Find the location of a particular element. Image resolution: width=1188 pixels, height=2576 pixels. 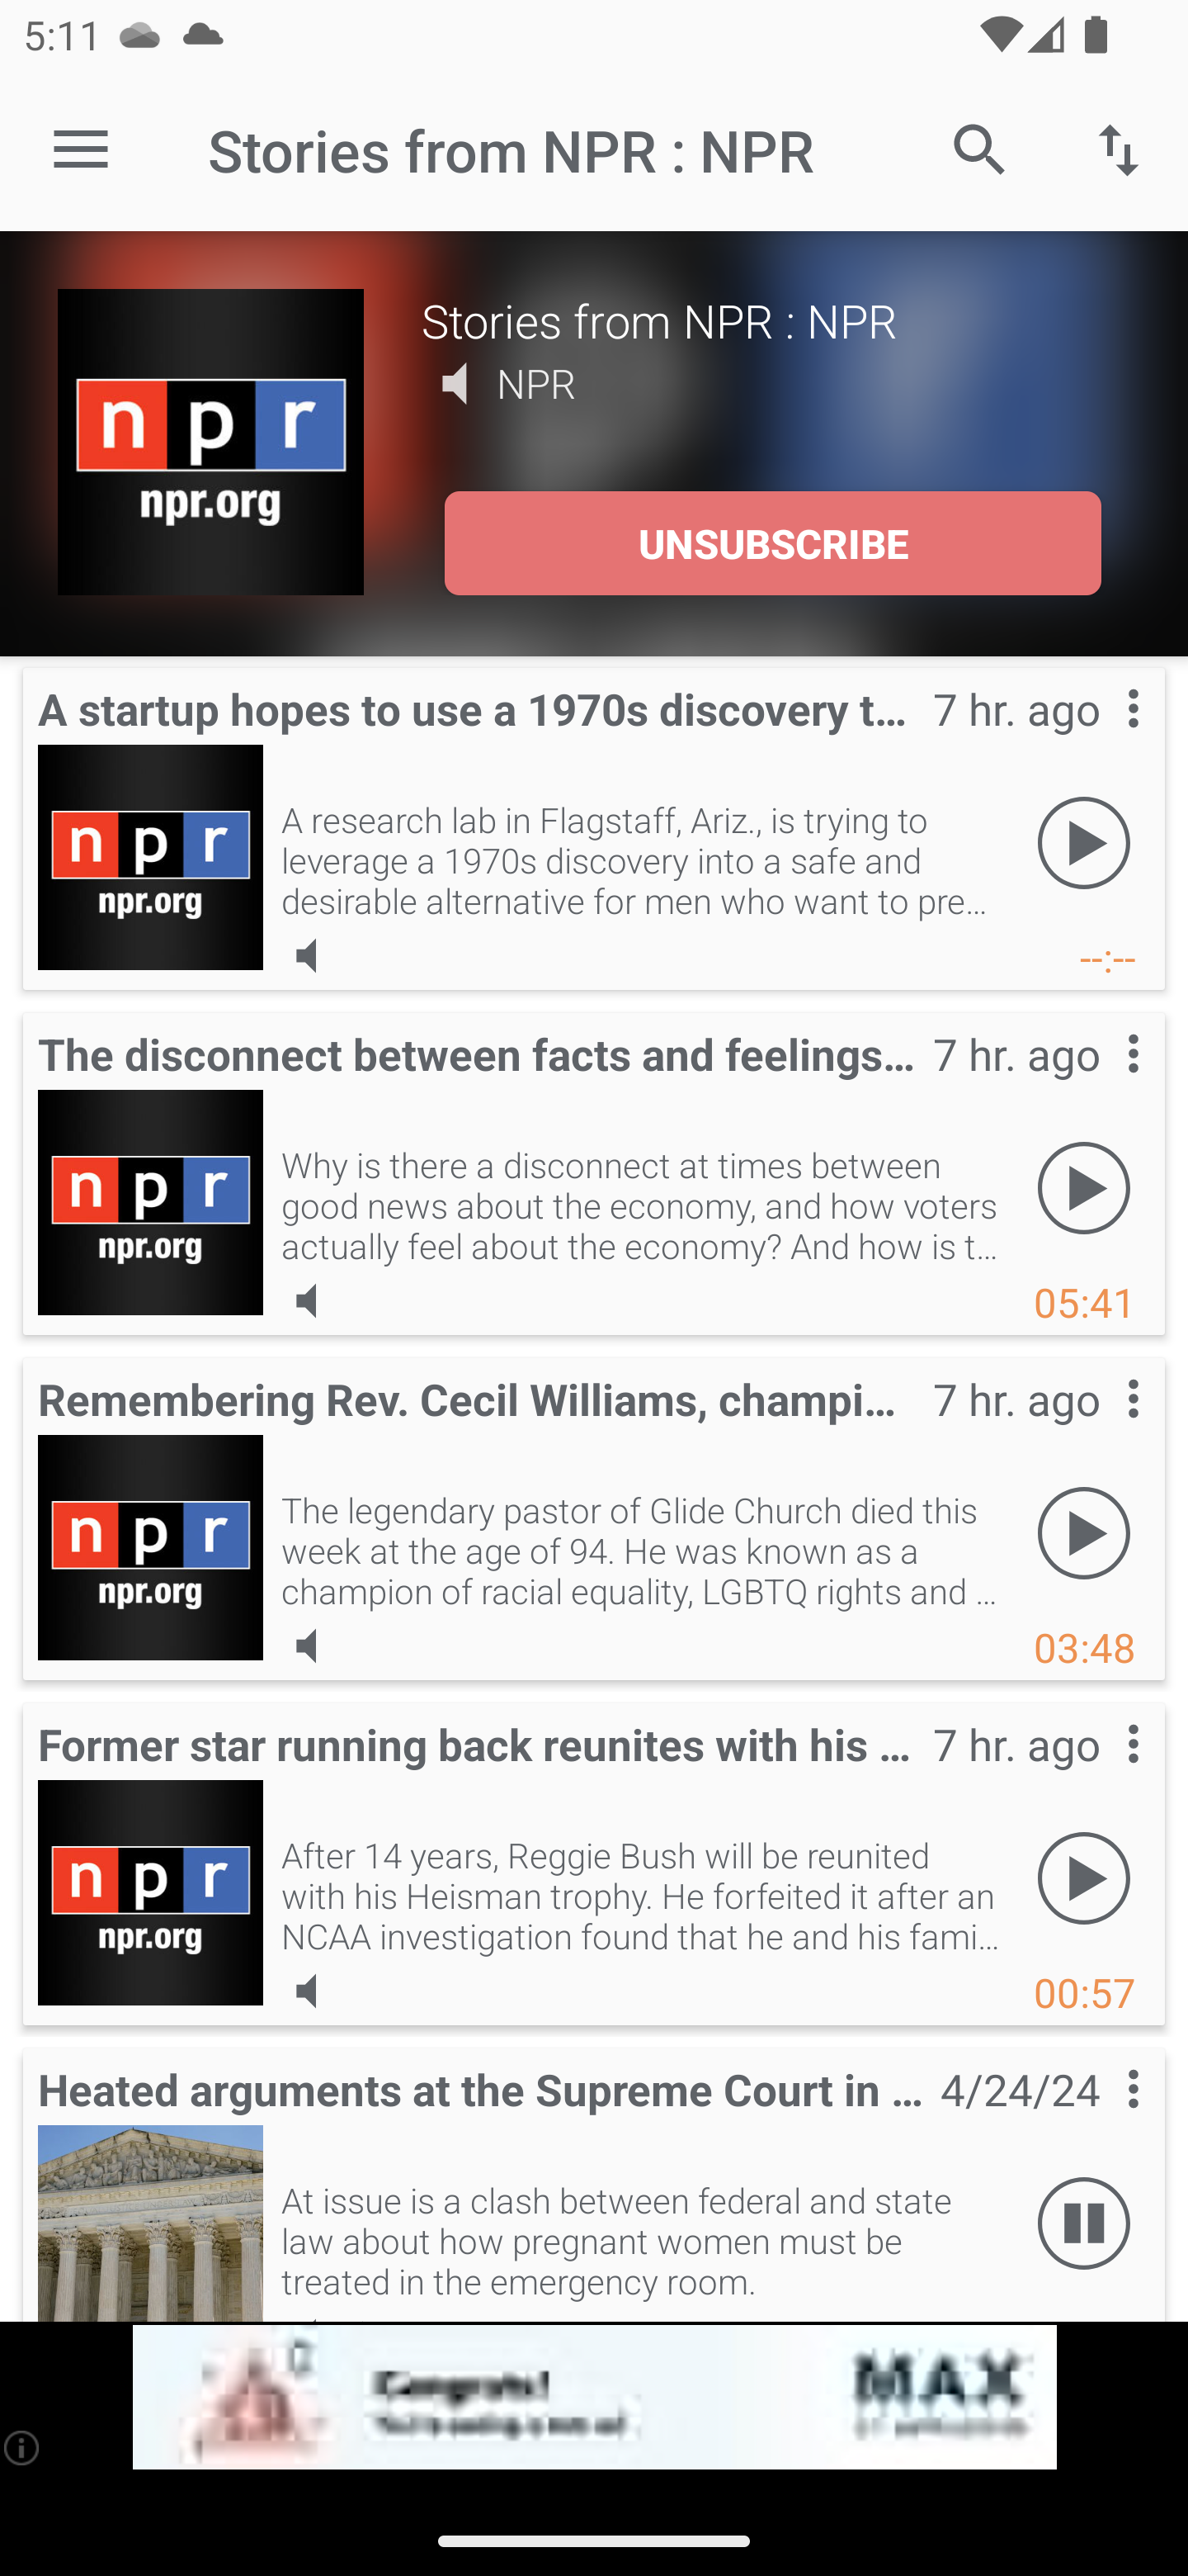

Contextual menu is located at coordinates (1097, 2121).